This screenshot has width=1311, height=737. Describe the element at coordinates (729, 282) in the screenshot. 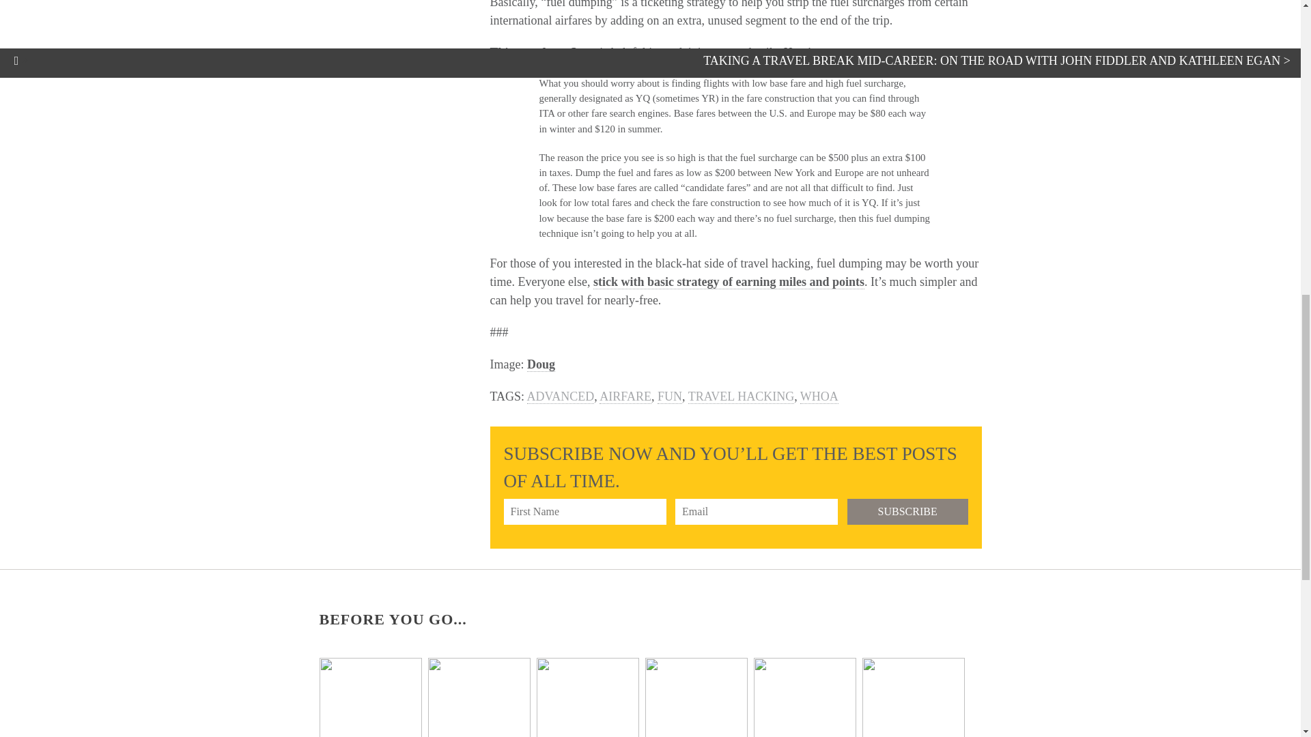

I see `stick with basic strategy of earning miles and points` at that location.